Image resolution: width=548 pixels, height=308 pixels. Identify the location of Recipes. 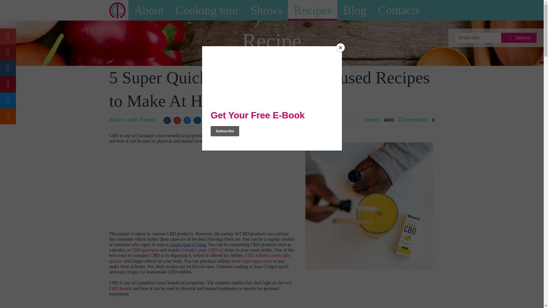
(313, 10).